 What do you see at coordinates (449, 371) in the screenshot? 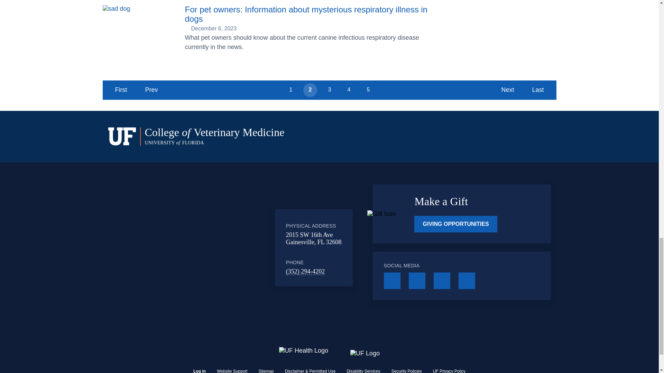
I see `UF Privacy Policy` at bounding box center [449, 371].